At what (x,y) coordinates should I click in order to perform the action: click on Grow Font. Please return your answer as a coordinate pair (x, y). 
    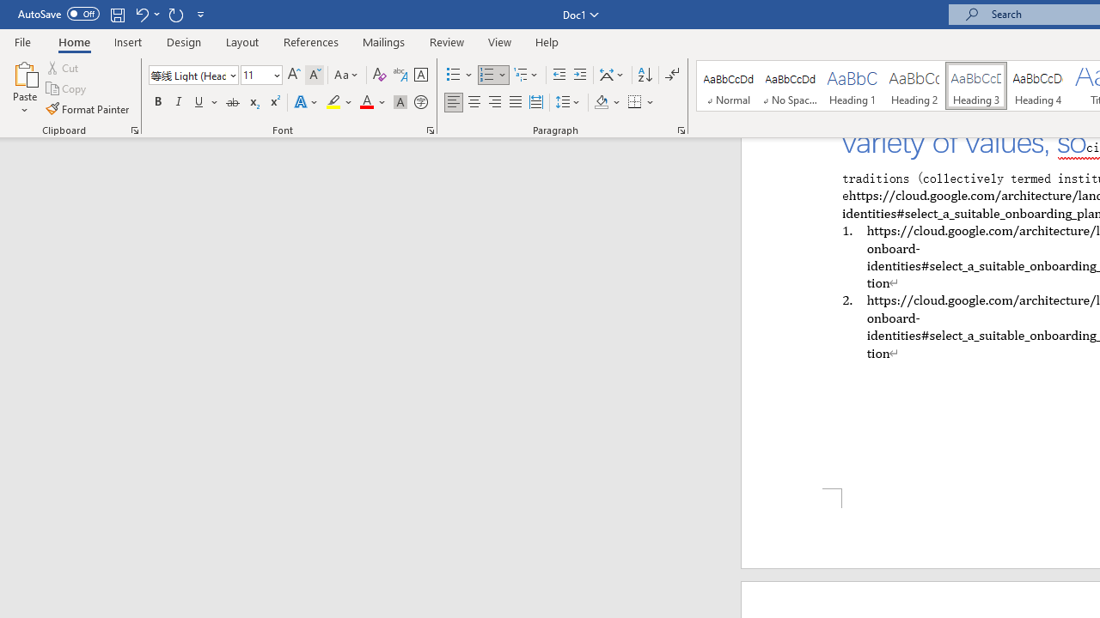
    Looking at the image, I should click on (294, 76).